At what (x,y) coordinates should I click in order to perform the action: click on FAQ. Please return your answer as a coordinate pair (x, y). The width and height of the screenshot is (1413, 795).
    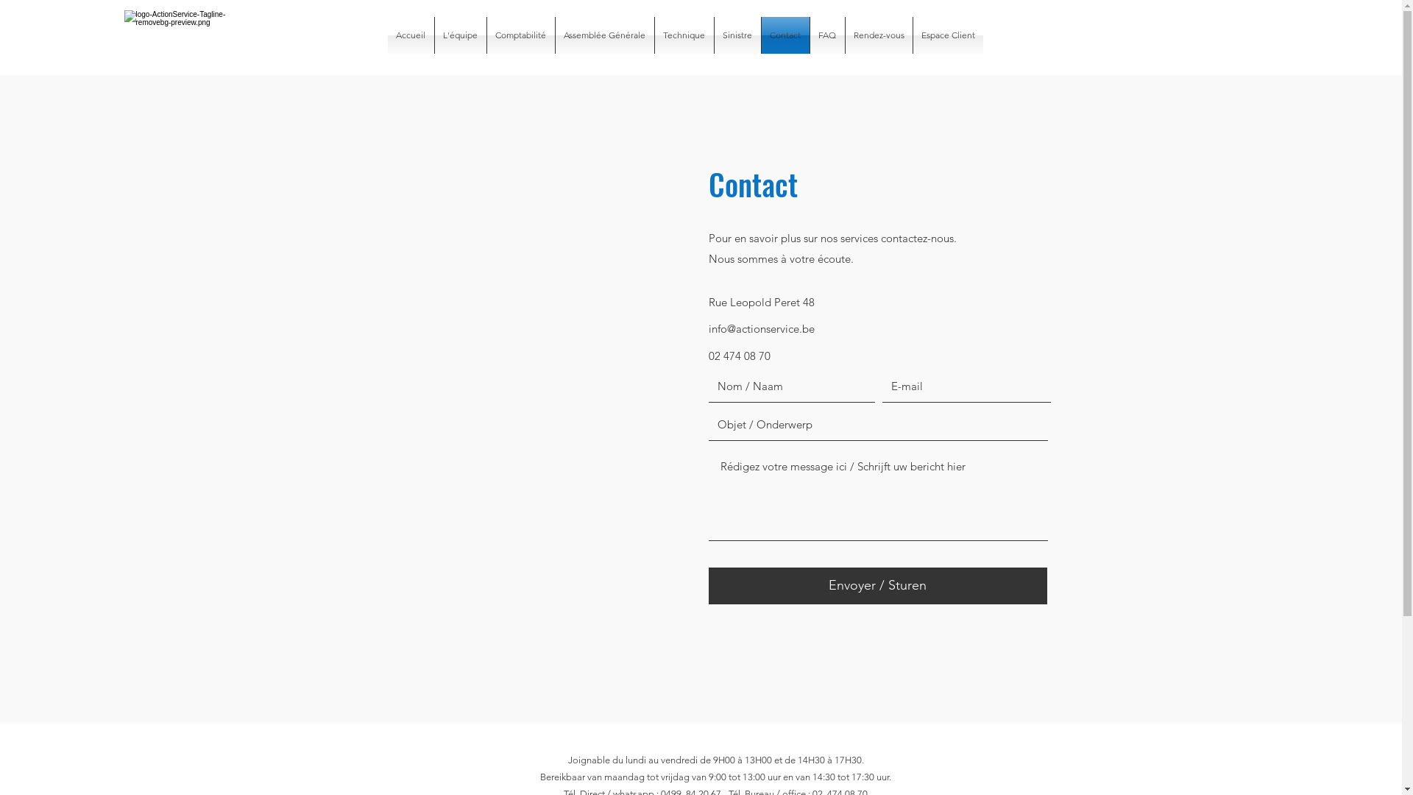
    Looking at the image, I should click on (827, 35).